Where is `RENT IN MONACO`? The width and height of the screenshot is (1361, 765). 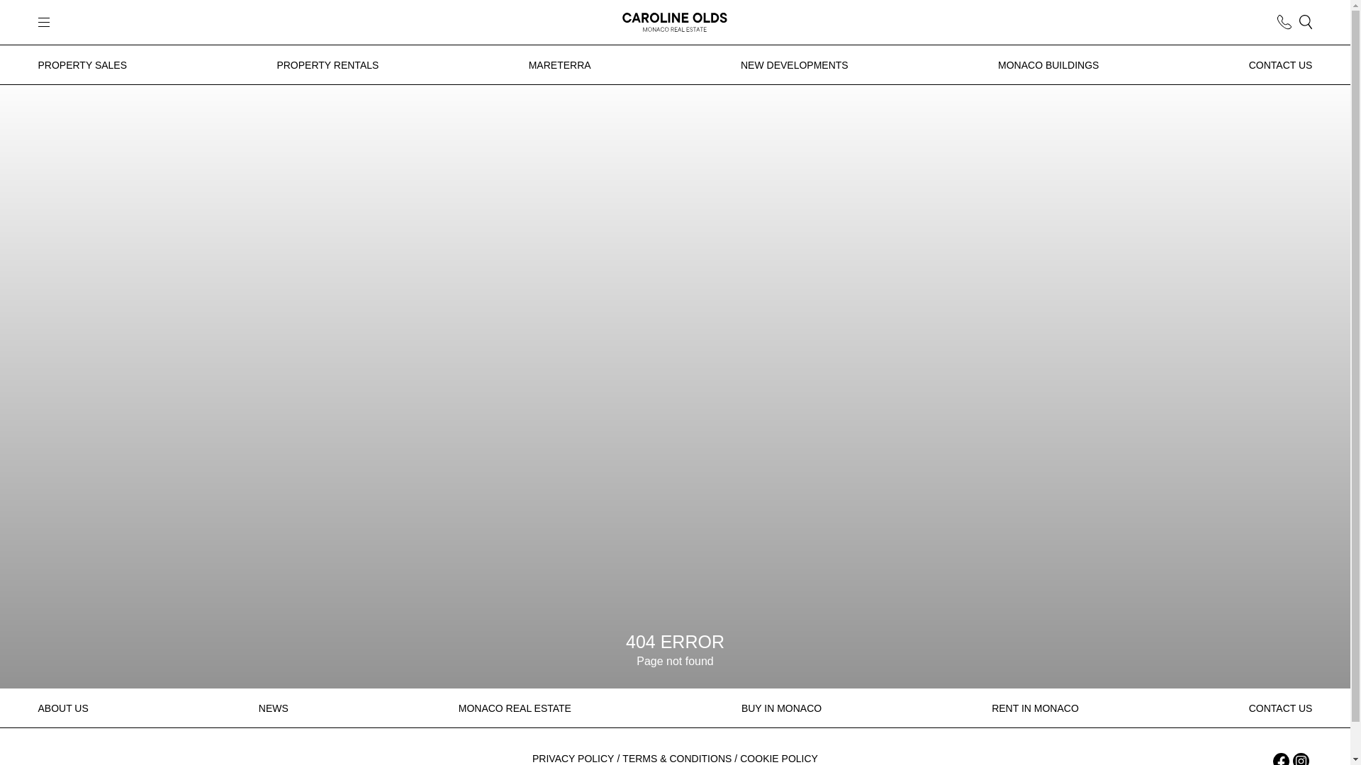 RENT IN MONACO is located at coordinates (1035, 708).